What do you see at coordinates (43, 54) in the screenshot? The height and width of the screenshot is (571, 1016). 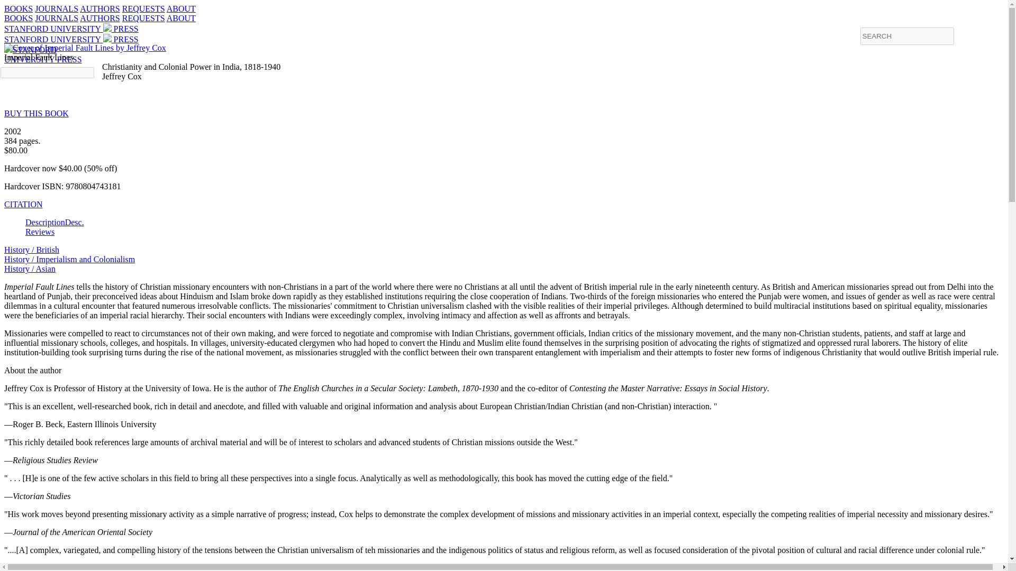 I see `BUY THIS BOOK` at bounding box center [43, 54].